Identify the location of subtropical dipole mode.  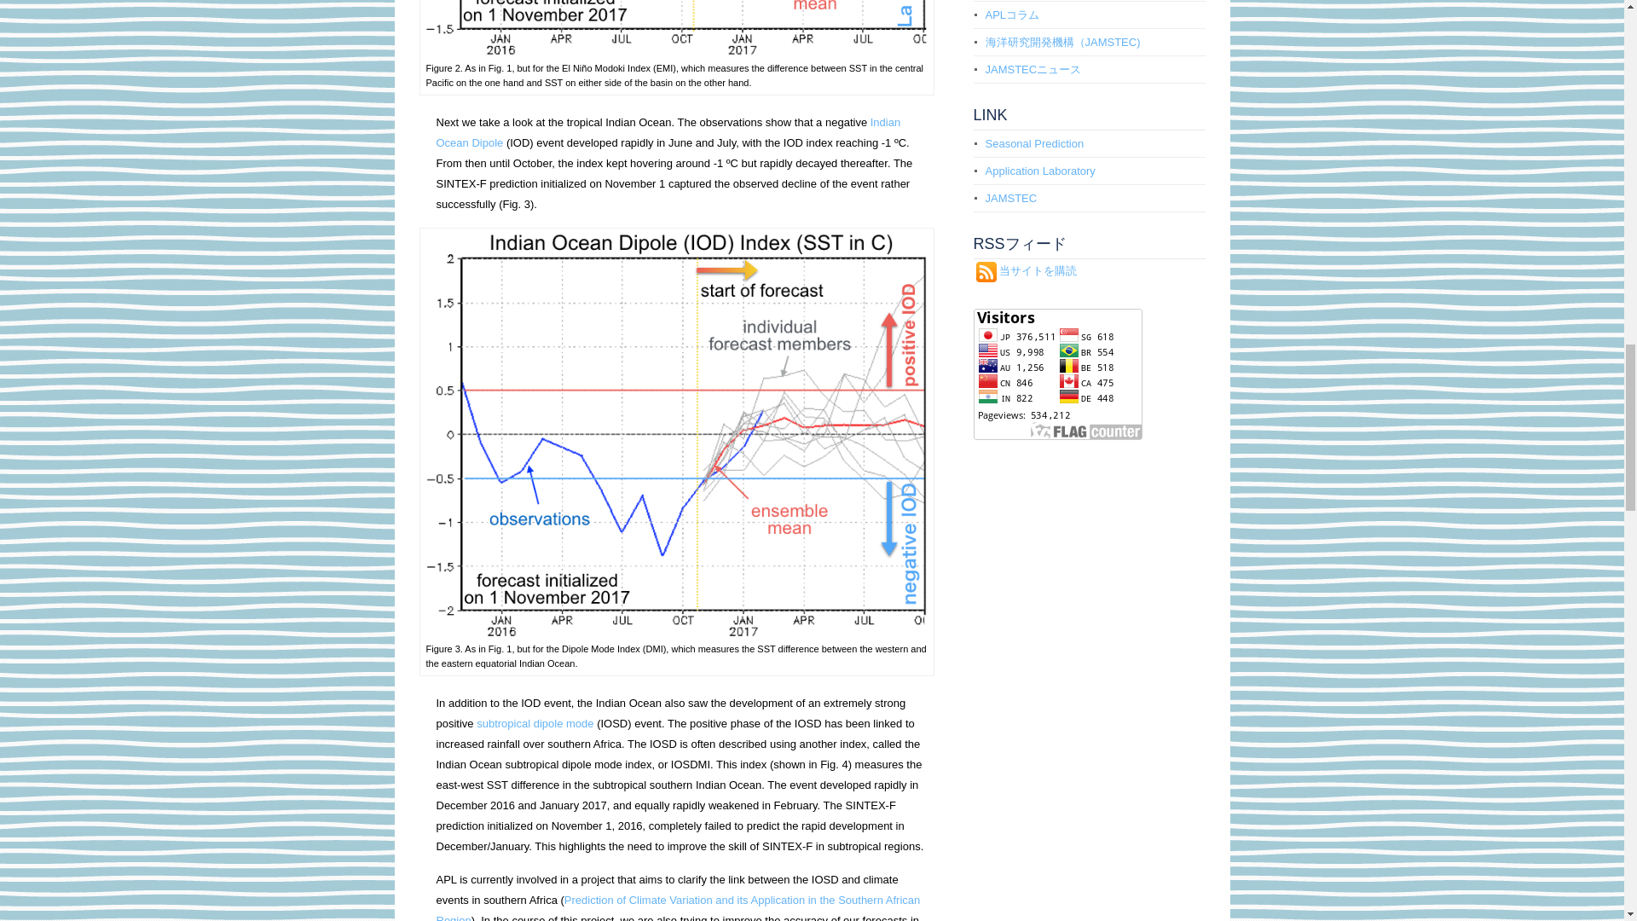
(534, 723).